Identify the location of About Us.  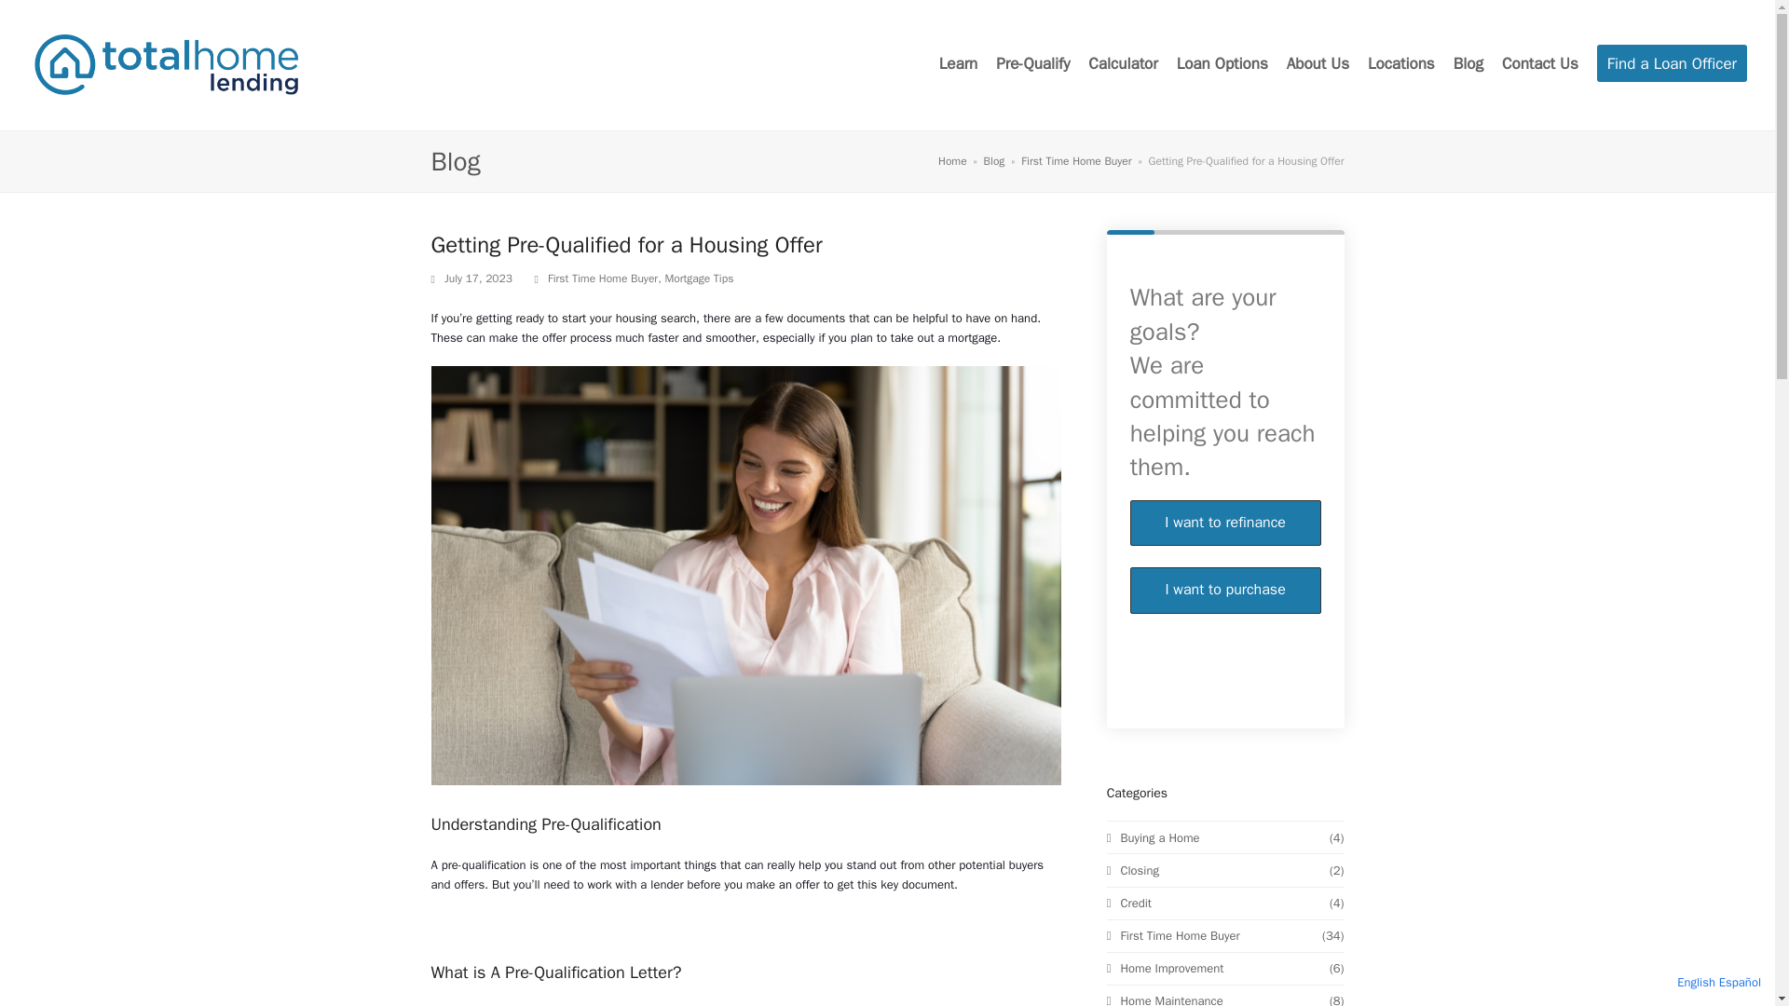
(1318, 65).